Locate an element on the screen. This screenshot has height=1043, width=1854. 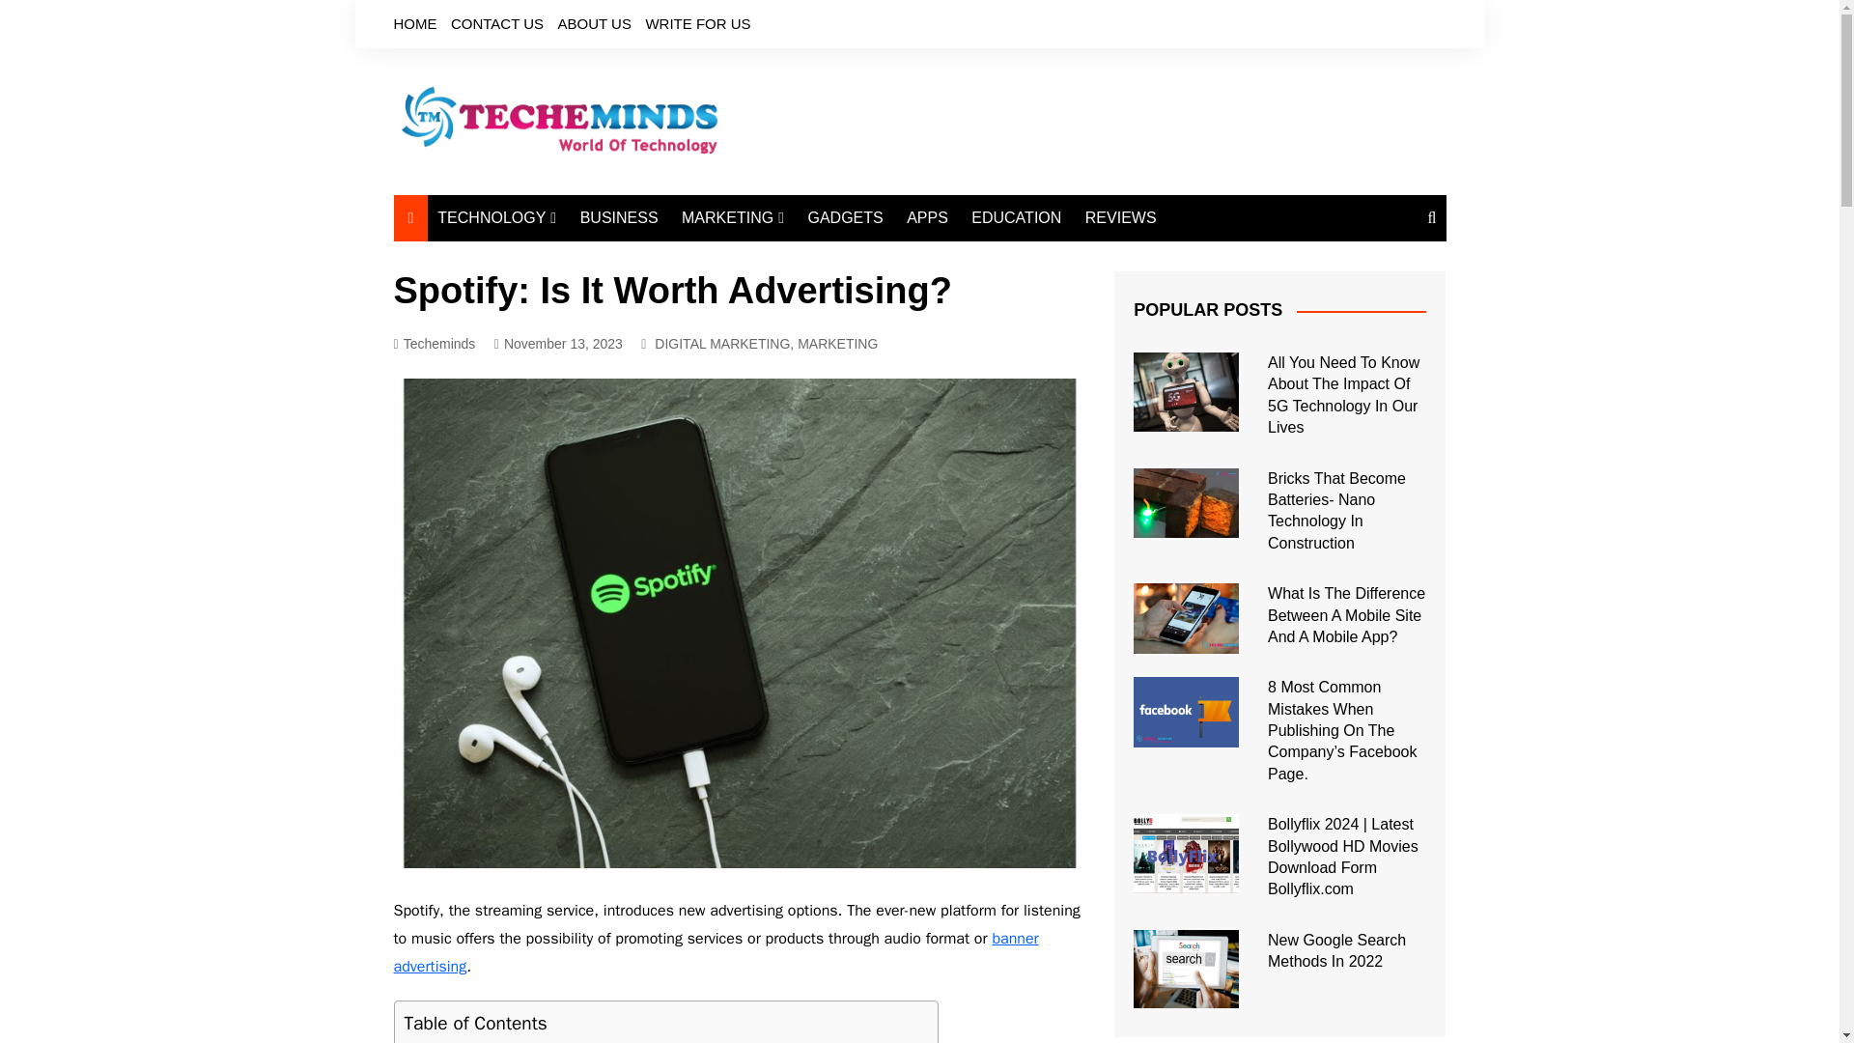
EDUCATION is located at coordinates (1016, 217).